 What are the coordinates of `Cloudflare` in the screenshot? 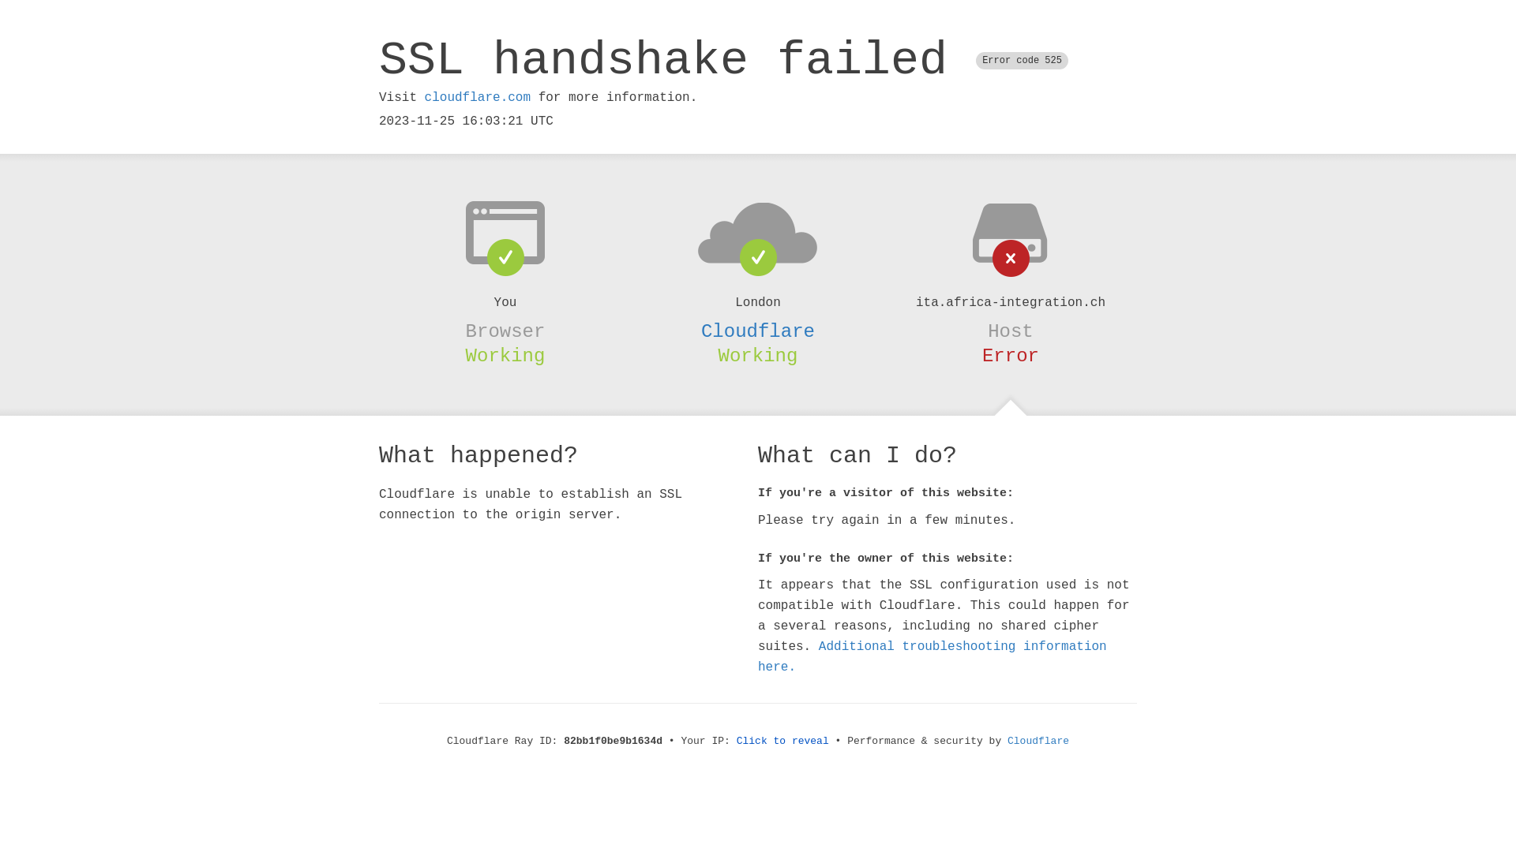 It's located at (758, 331).